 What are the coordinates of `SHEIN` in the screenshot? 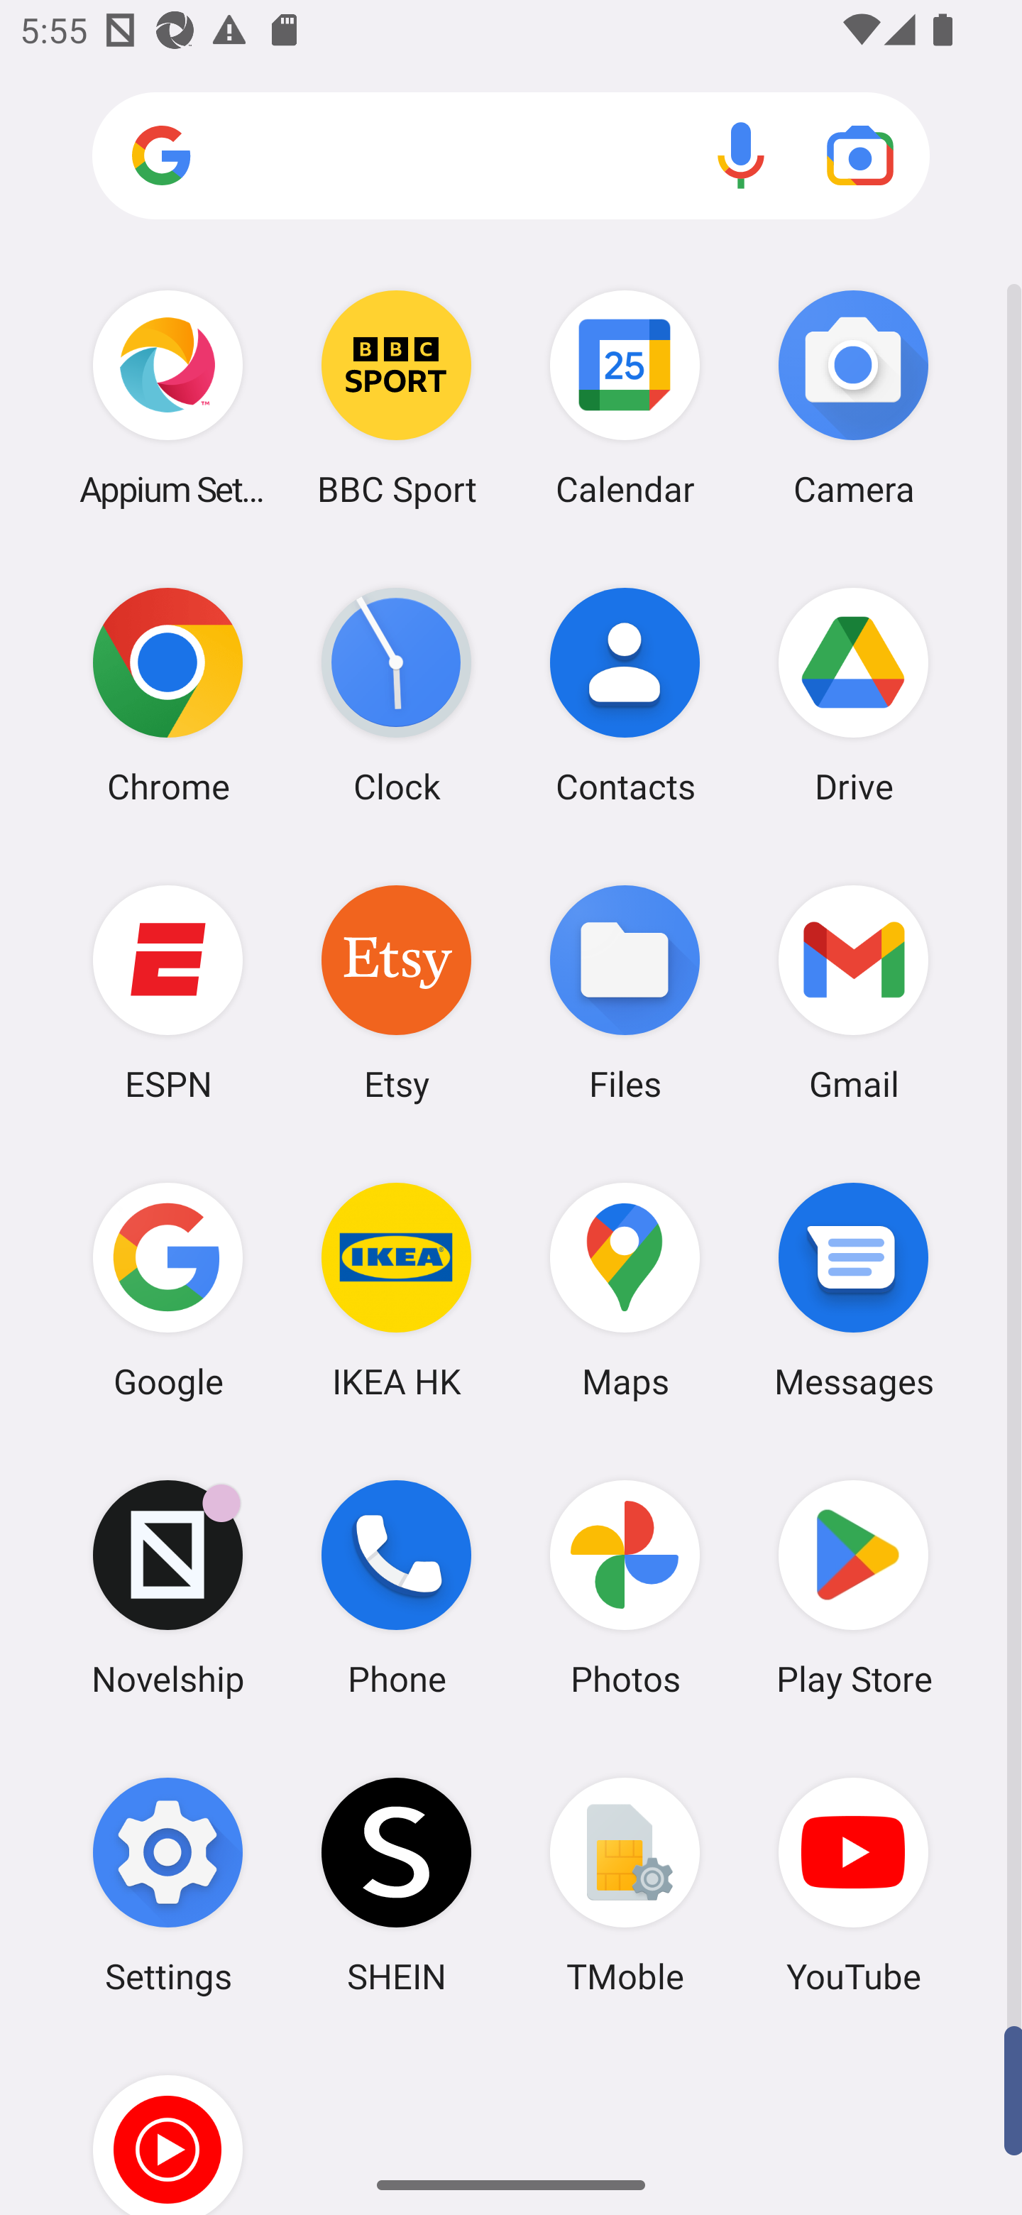 It's located at (396, 1885).